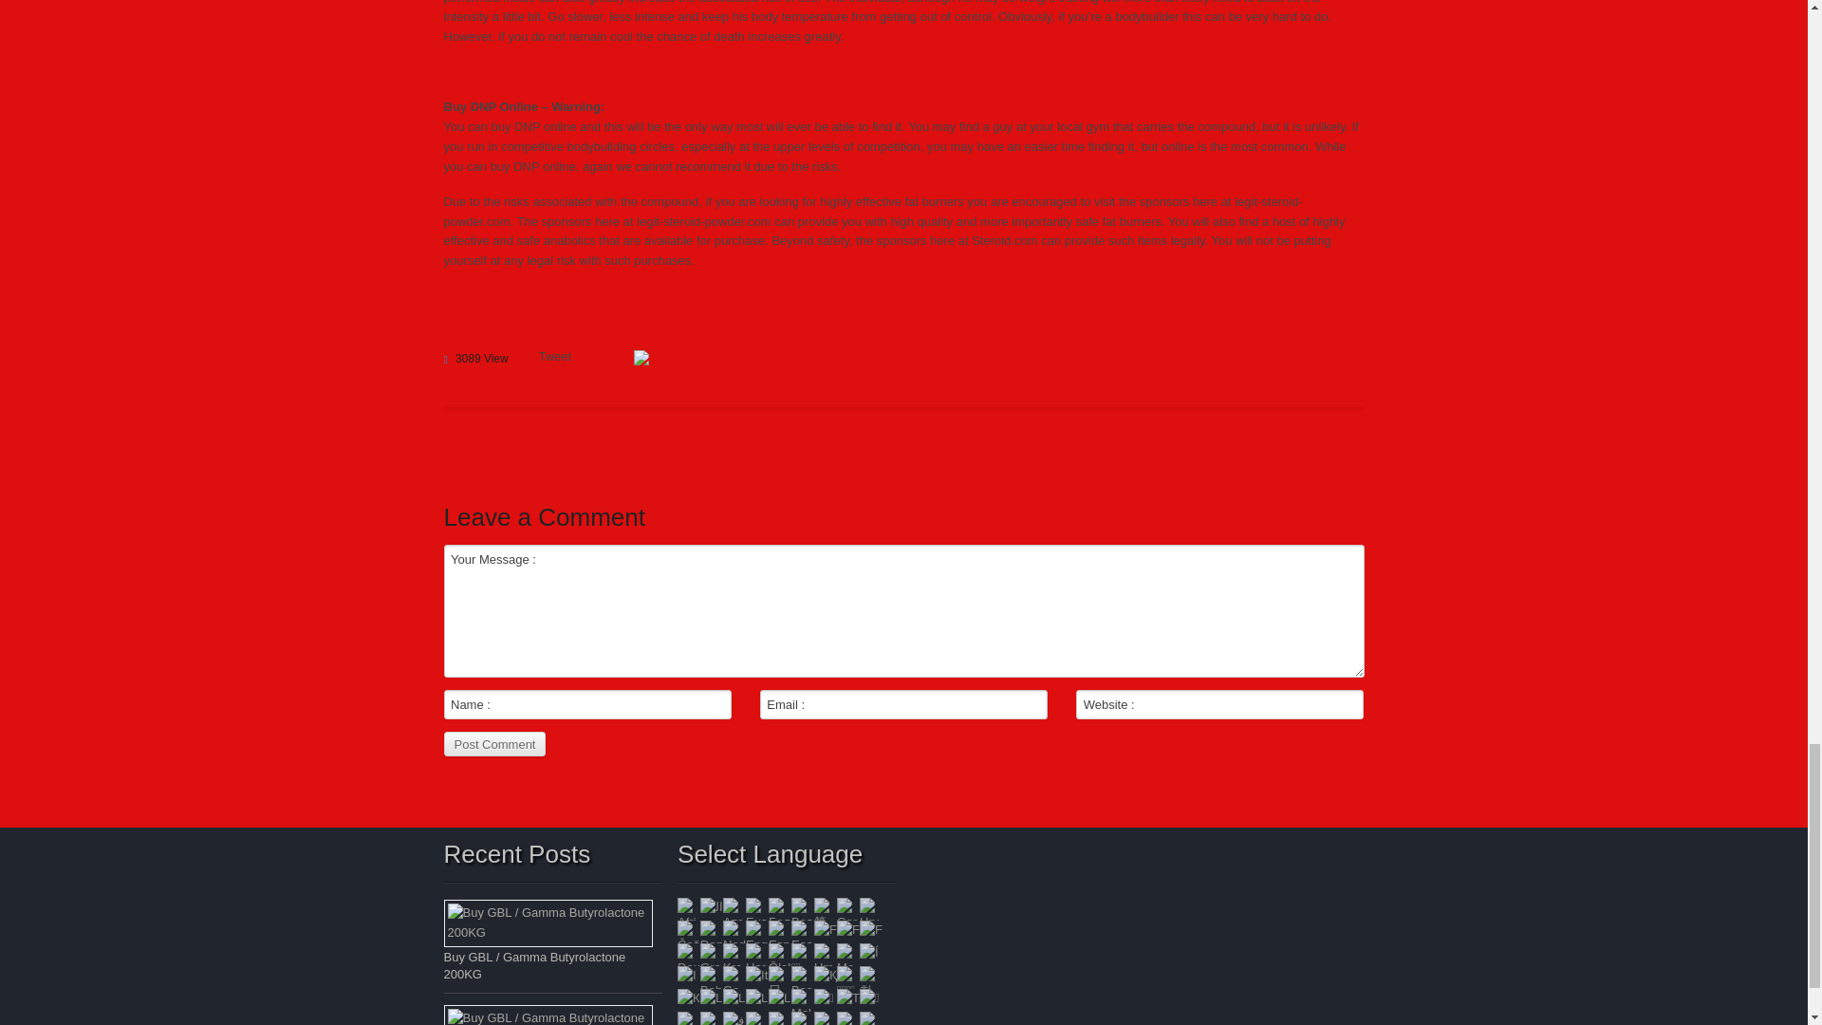  Describe the element at coordinates (903, 704) in the screenshot. I see `Email :` at that location.